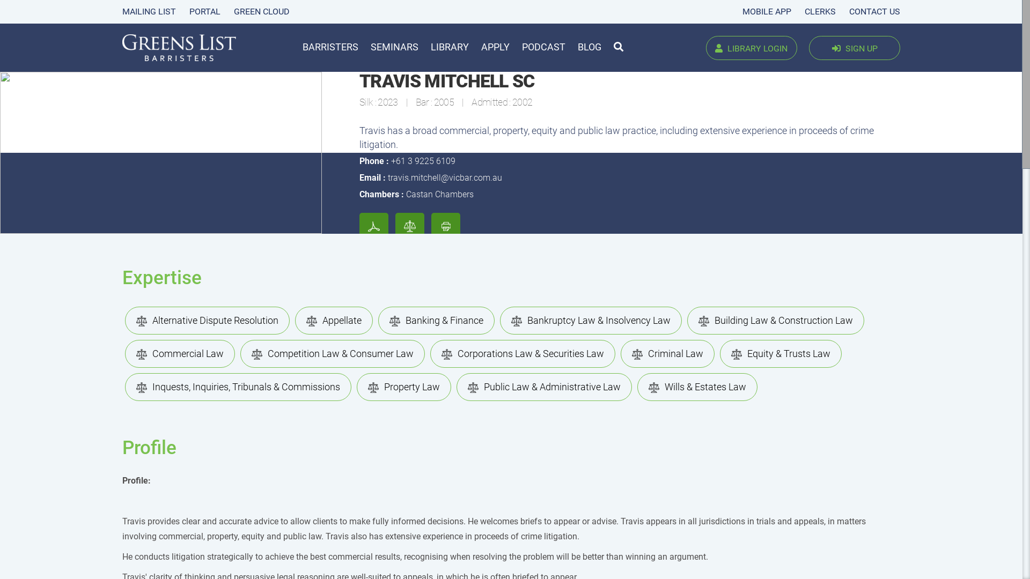 The width and height of the screenshot is (1030, 579). I want to click on SEMINARS, so click(395, 47).